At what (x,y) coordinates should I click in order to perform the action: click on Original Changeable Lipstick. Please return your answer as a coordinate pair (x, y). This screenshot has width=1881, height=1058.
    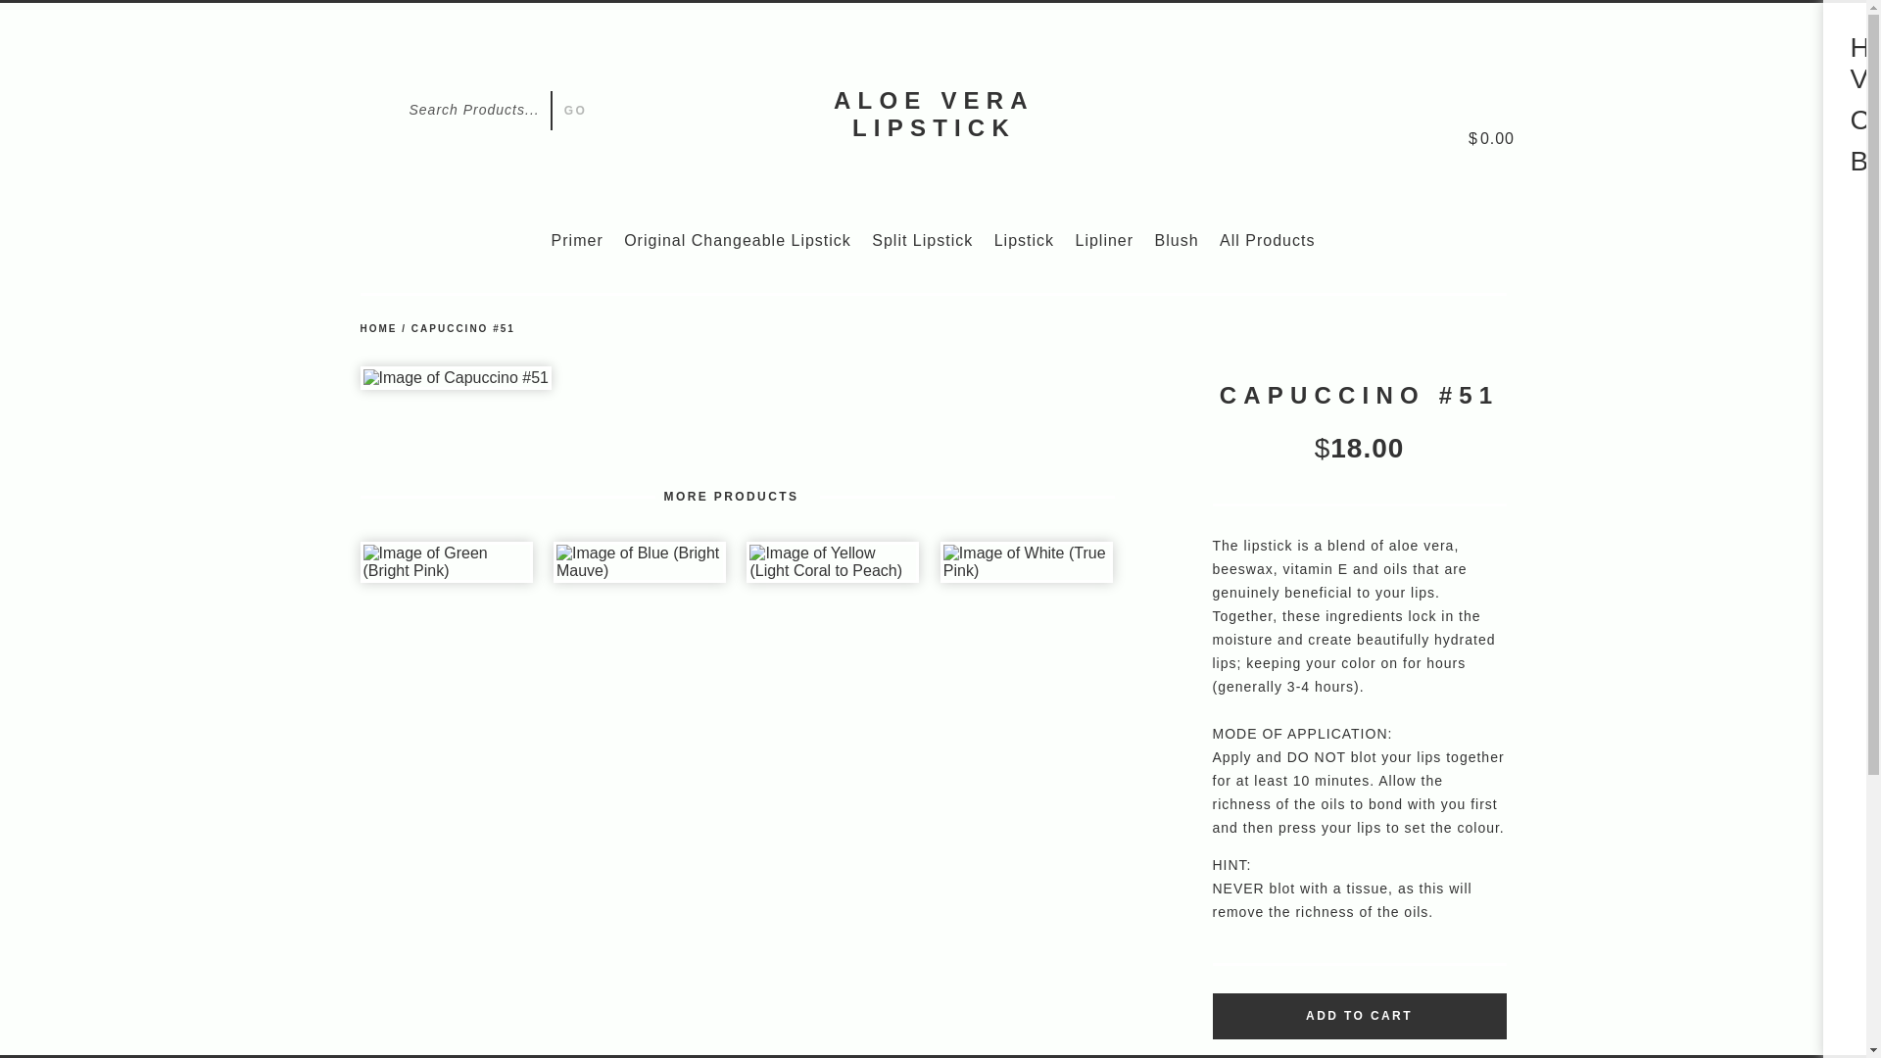
    Looking at the image, I should click on (738, 239).